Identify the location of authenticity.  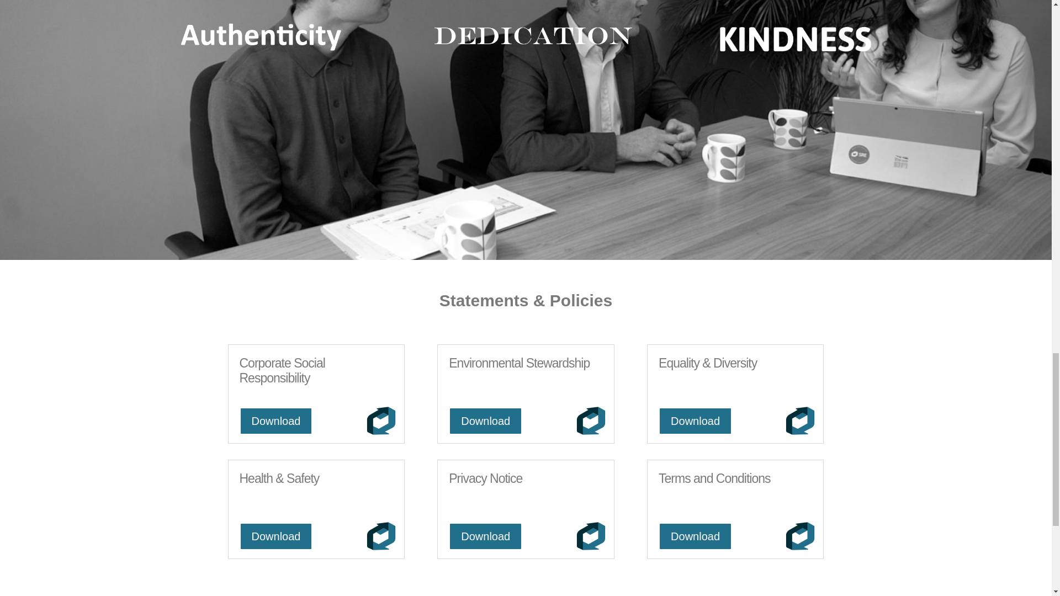
(262, 38).